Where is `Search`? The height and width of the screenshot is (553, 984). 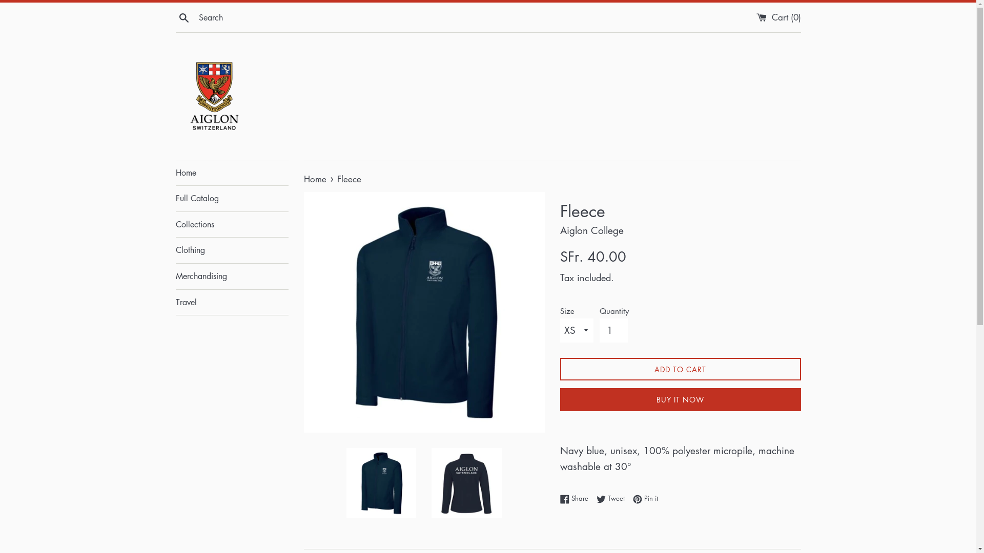 Search is located at coordinates (183, 16).